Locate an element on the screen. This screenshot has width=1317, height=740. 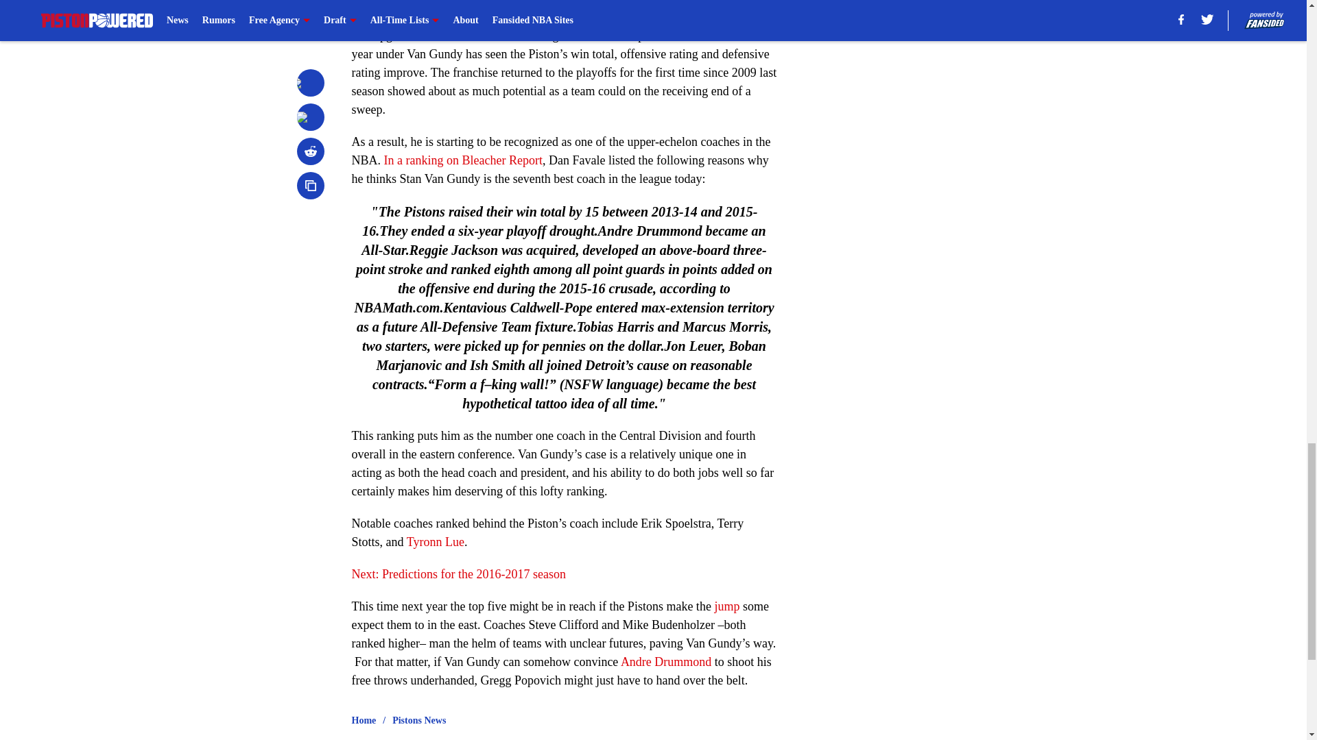
Tyronn Lue is located at coordinates (436, 541).